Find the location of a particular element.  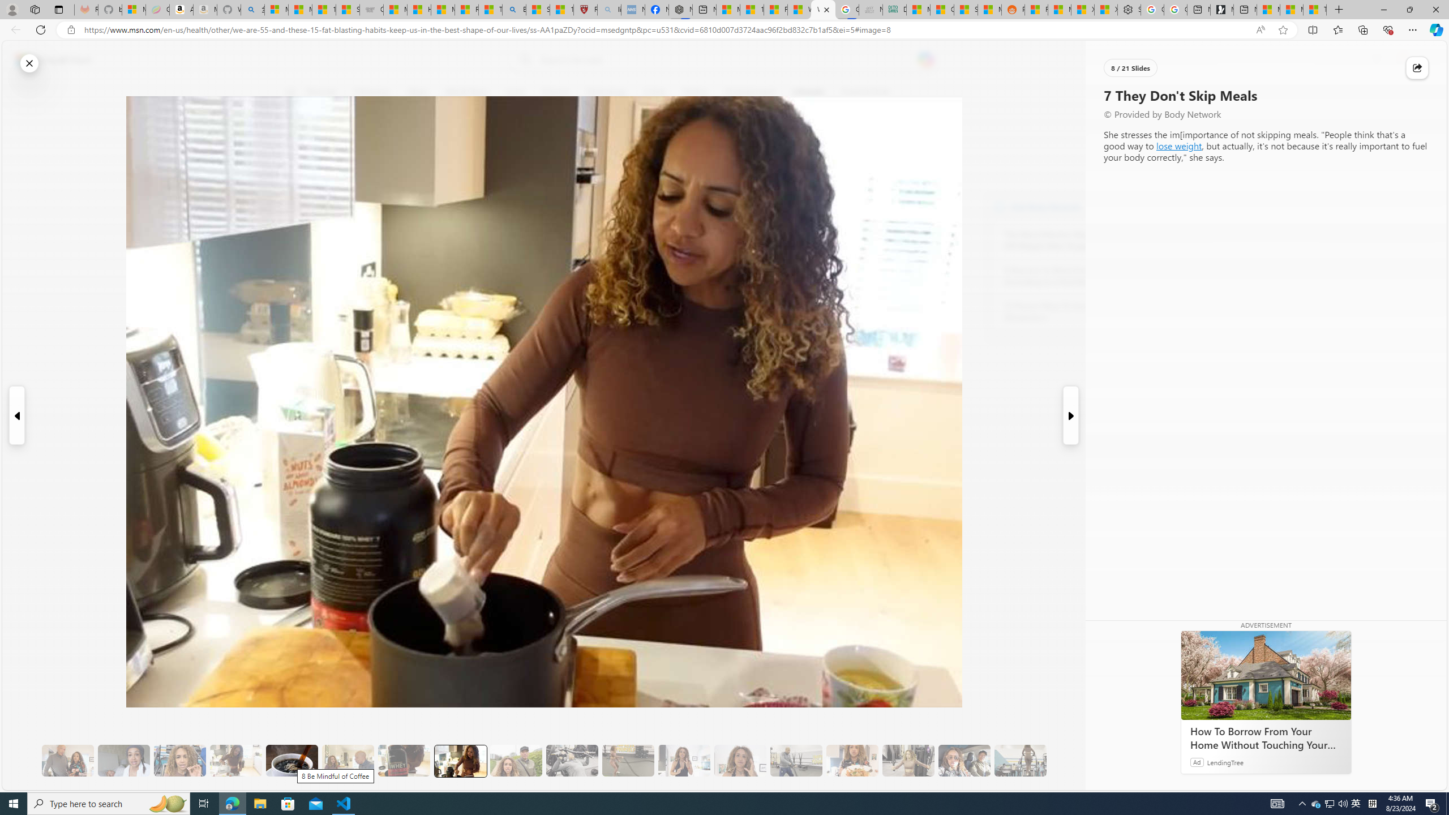

Read aloud this page (Ctrl+Shift+U) is located at coordinates (1260, 30).